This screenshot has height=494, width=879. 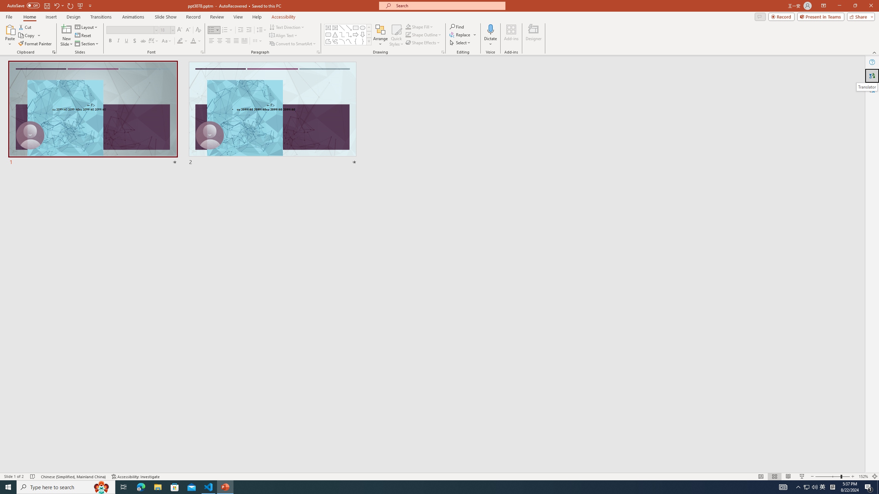 I want to click on Font Size, so click(x=165, y=30).